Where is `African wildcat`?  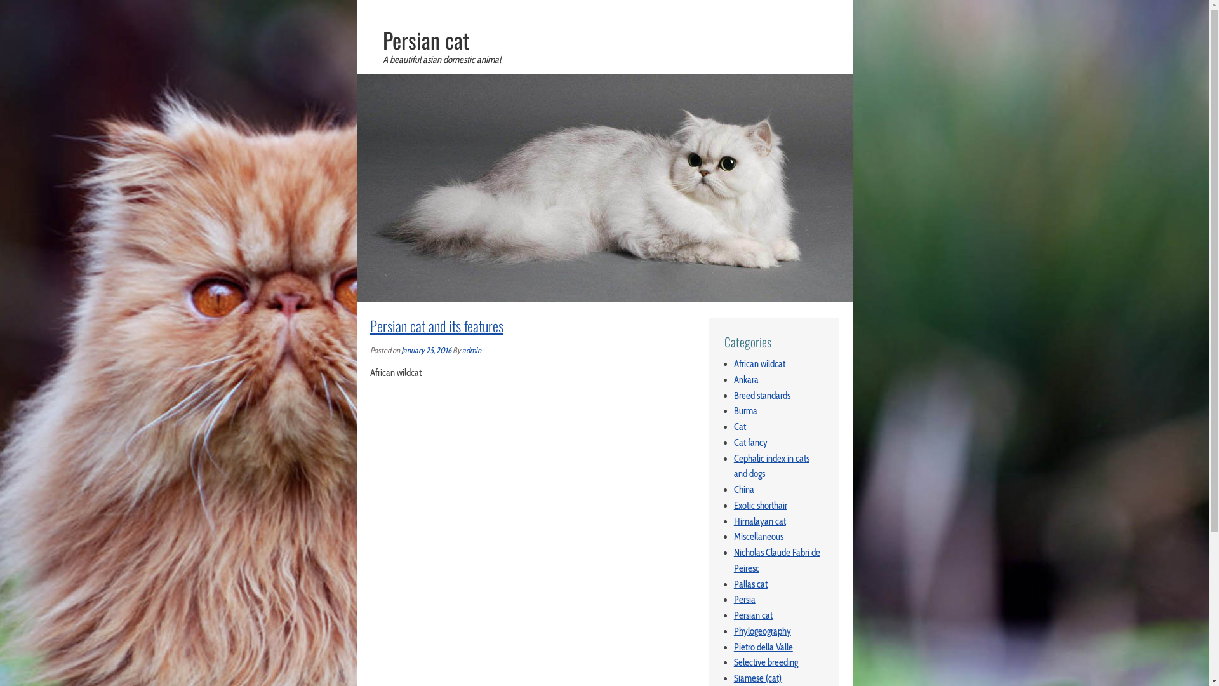 African wildcat is located at coordinates (759, 364).